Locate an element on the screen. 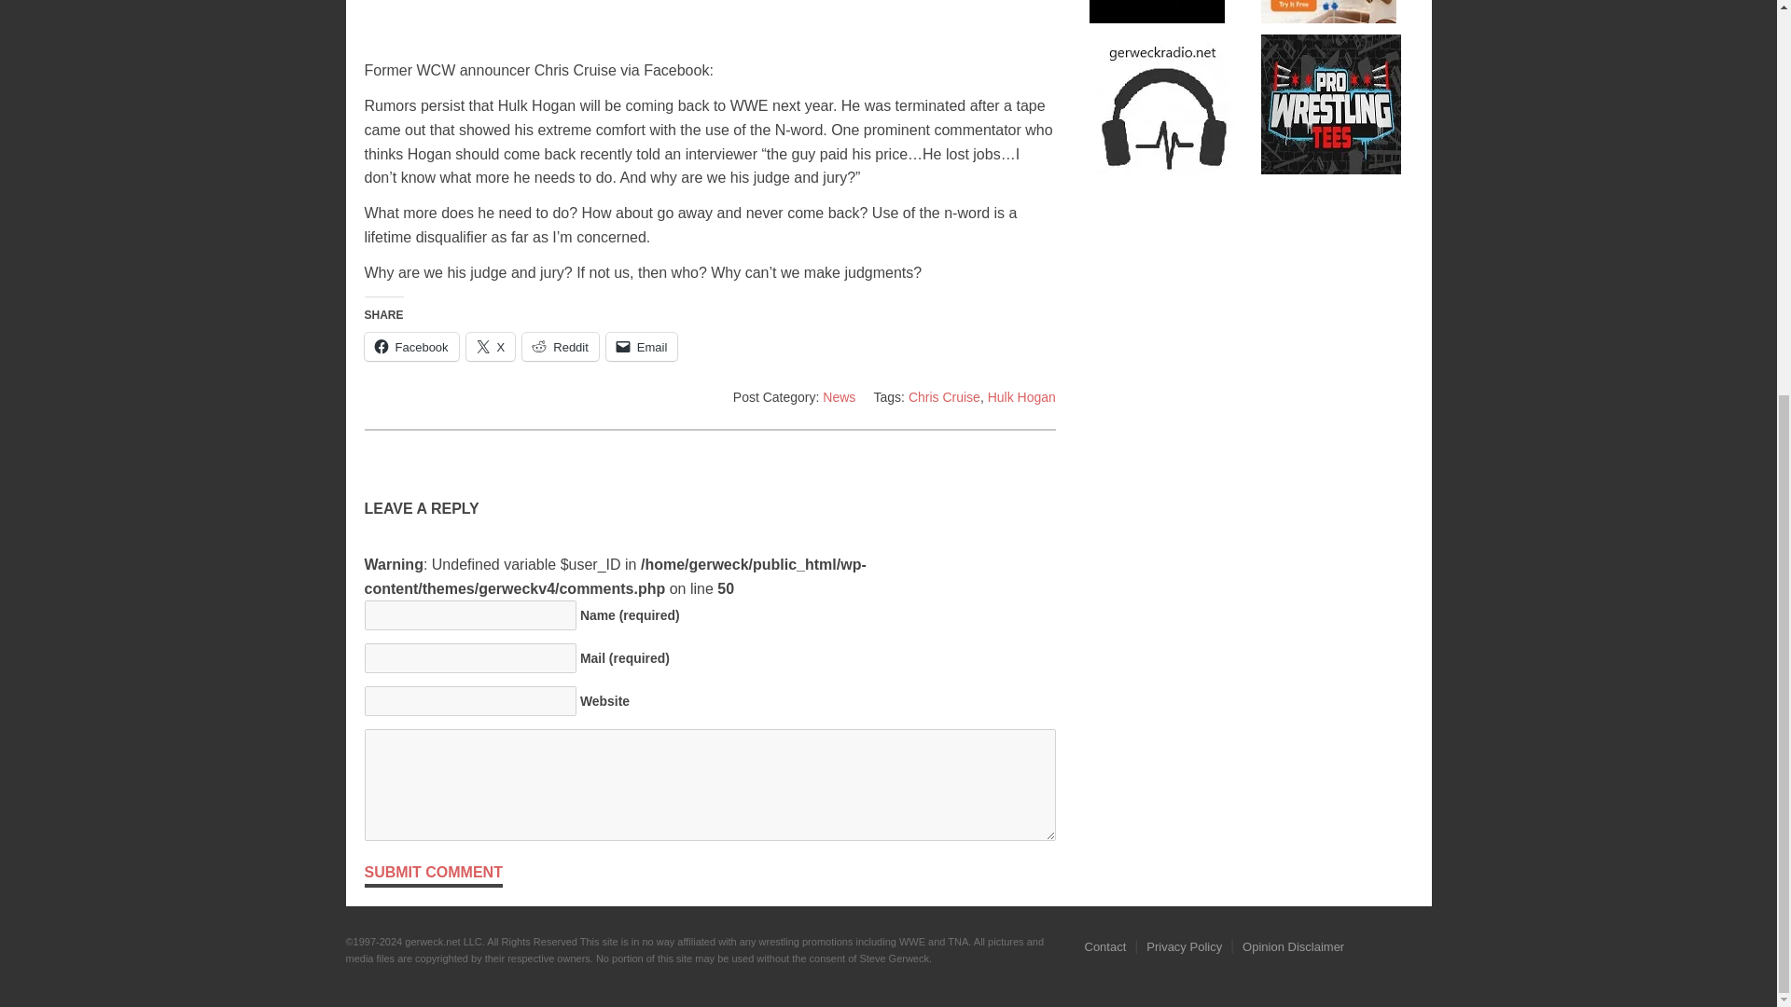 Image resolution: width=1791 pixels, height=1007 pixels. Submit Comment is located at coordinates (432, 875).